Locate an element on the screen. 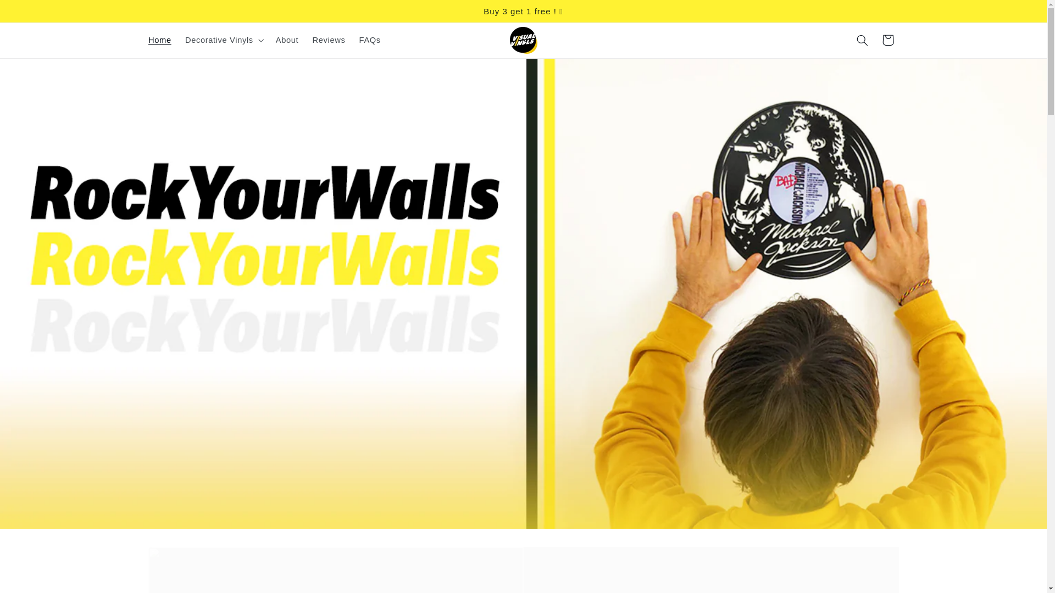  Skip to content is located at coordinates (35, 13).